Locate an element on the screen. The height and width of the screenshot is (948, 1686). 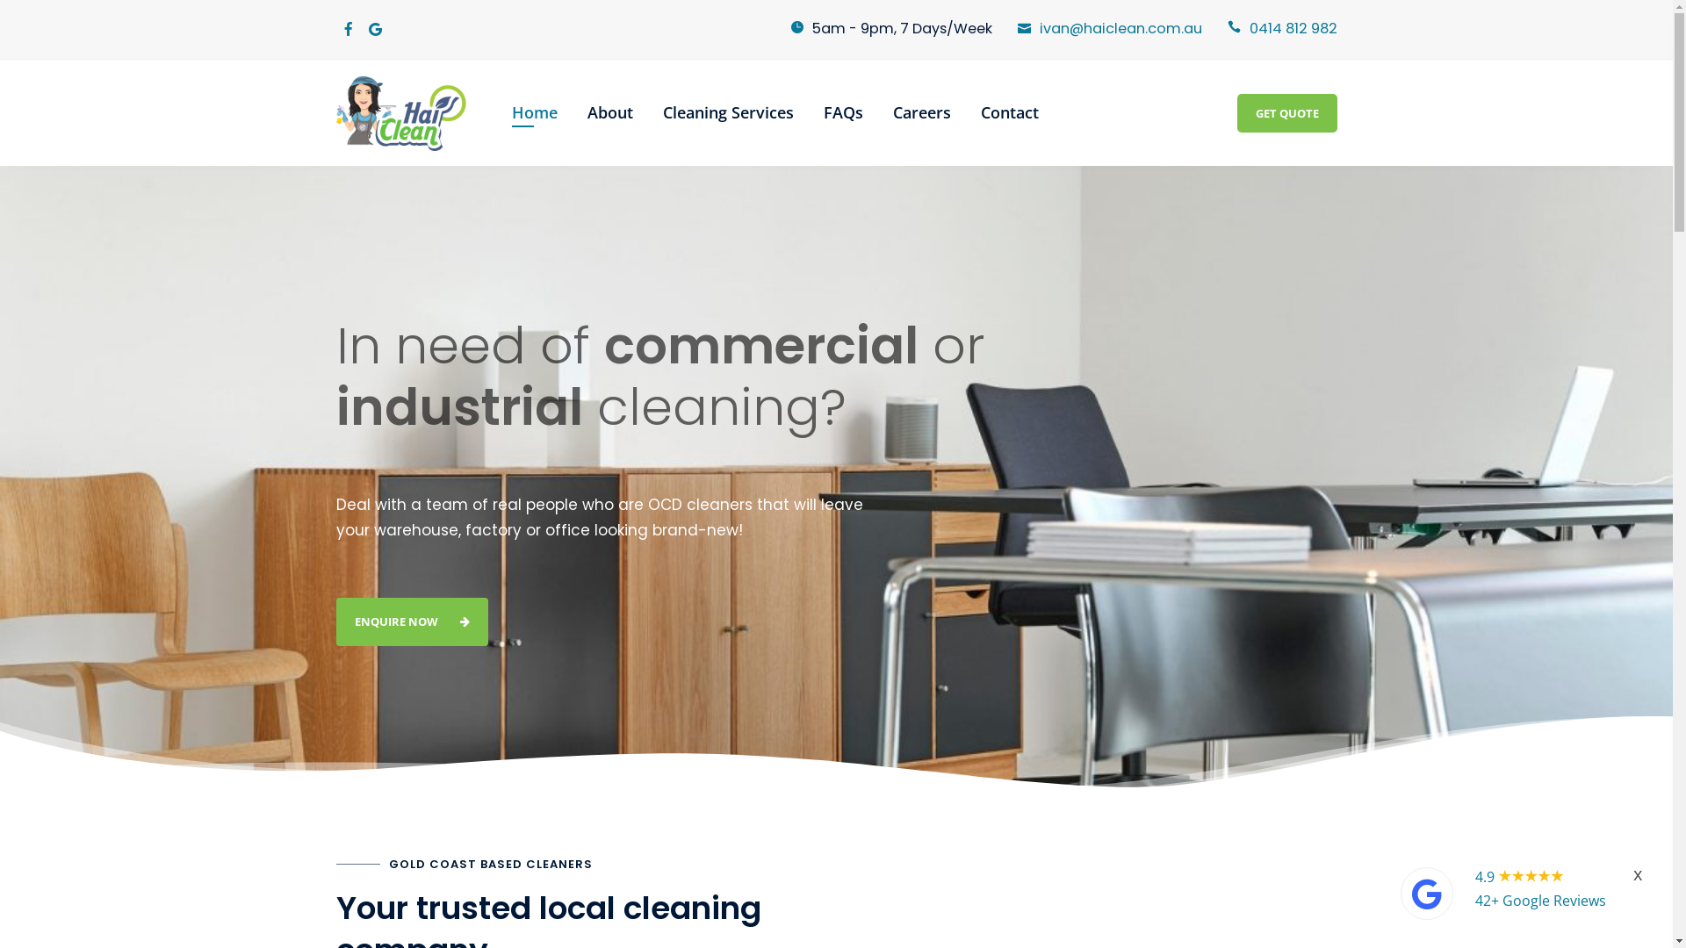
Careers is located at coordinates (922, 112).